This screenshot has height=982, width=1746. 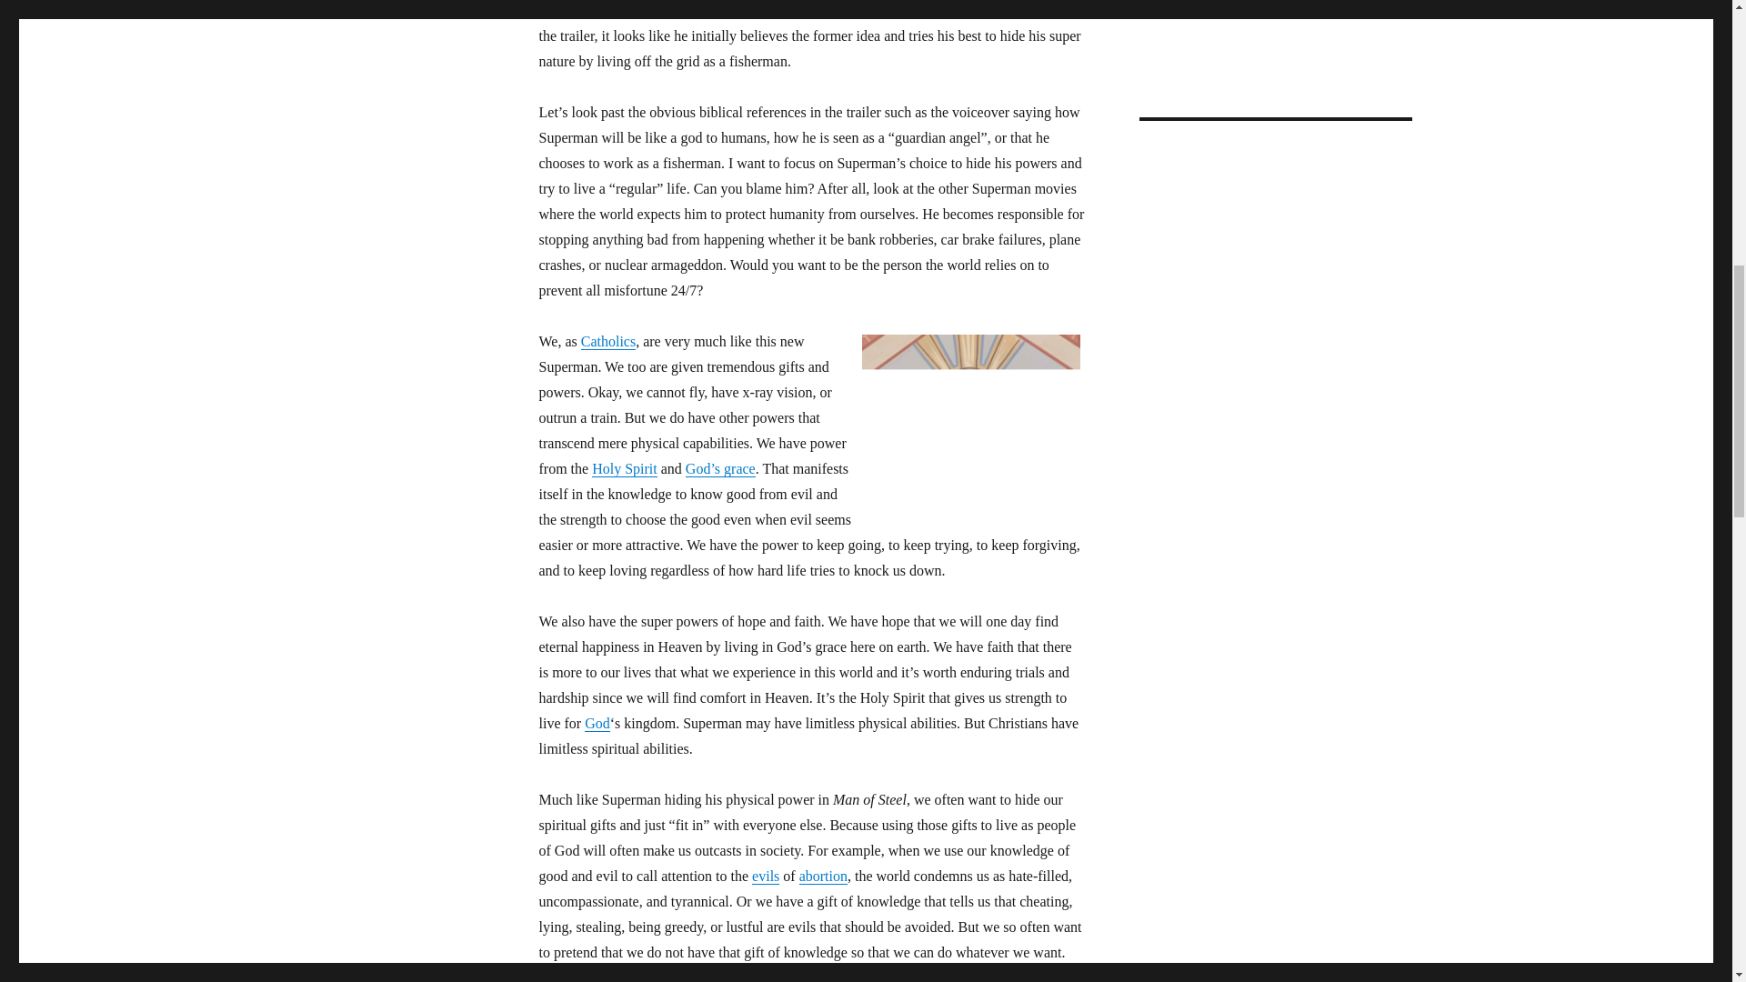 What do you see at coordinates (720, 467) in the screenshot?
I see `Divine grace` at bounding box center [720, 467].